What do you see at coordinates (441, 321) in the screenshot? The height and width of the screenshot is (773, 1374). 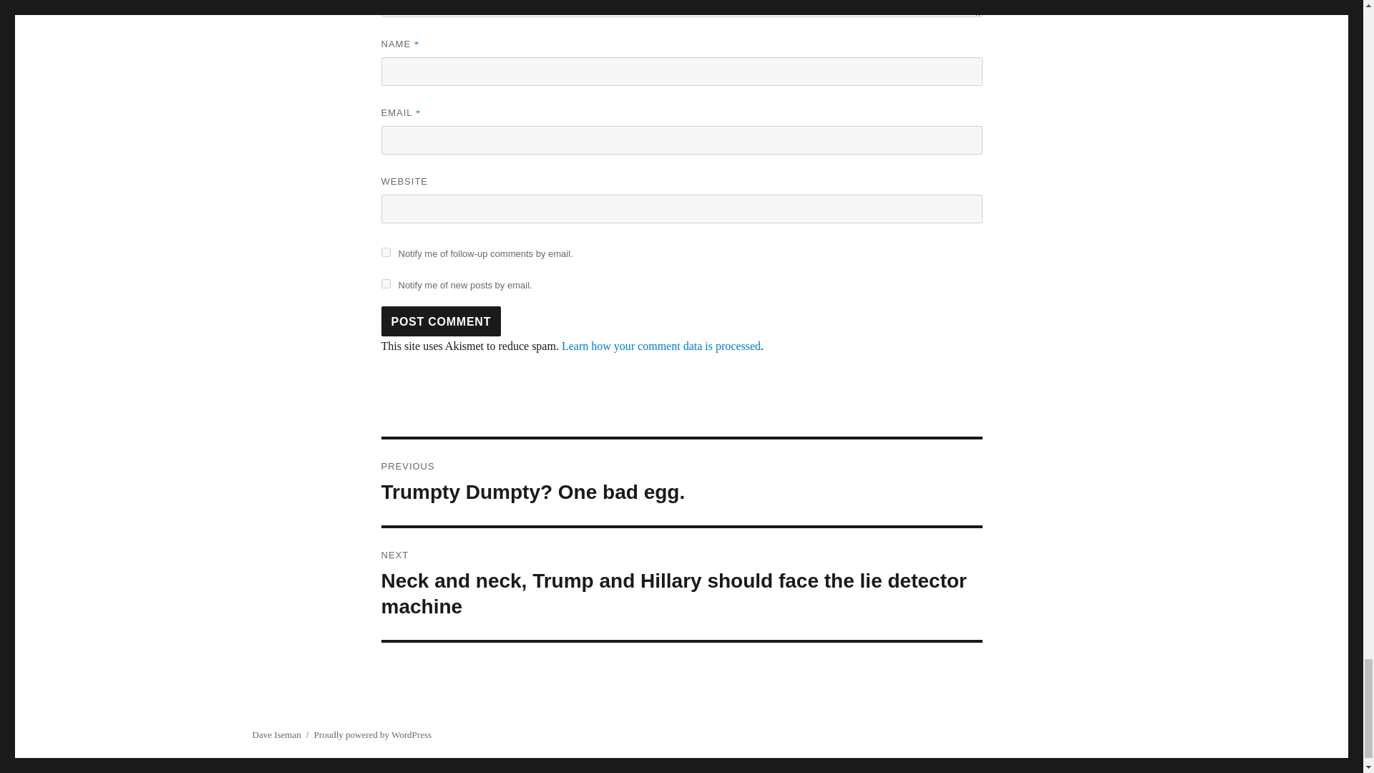 I see `Proudly powered by WordPress` at bounding box center [441, 321].